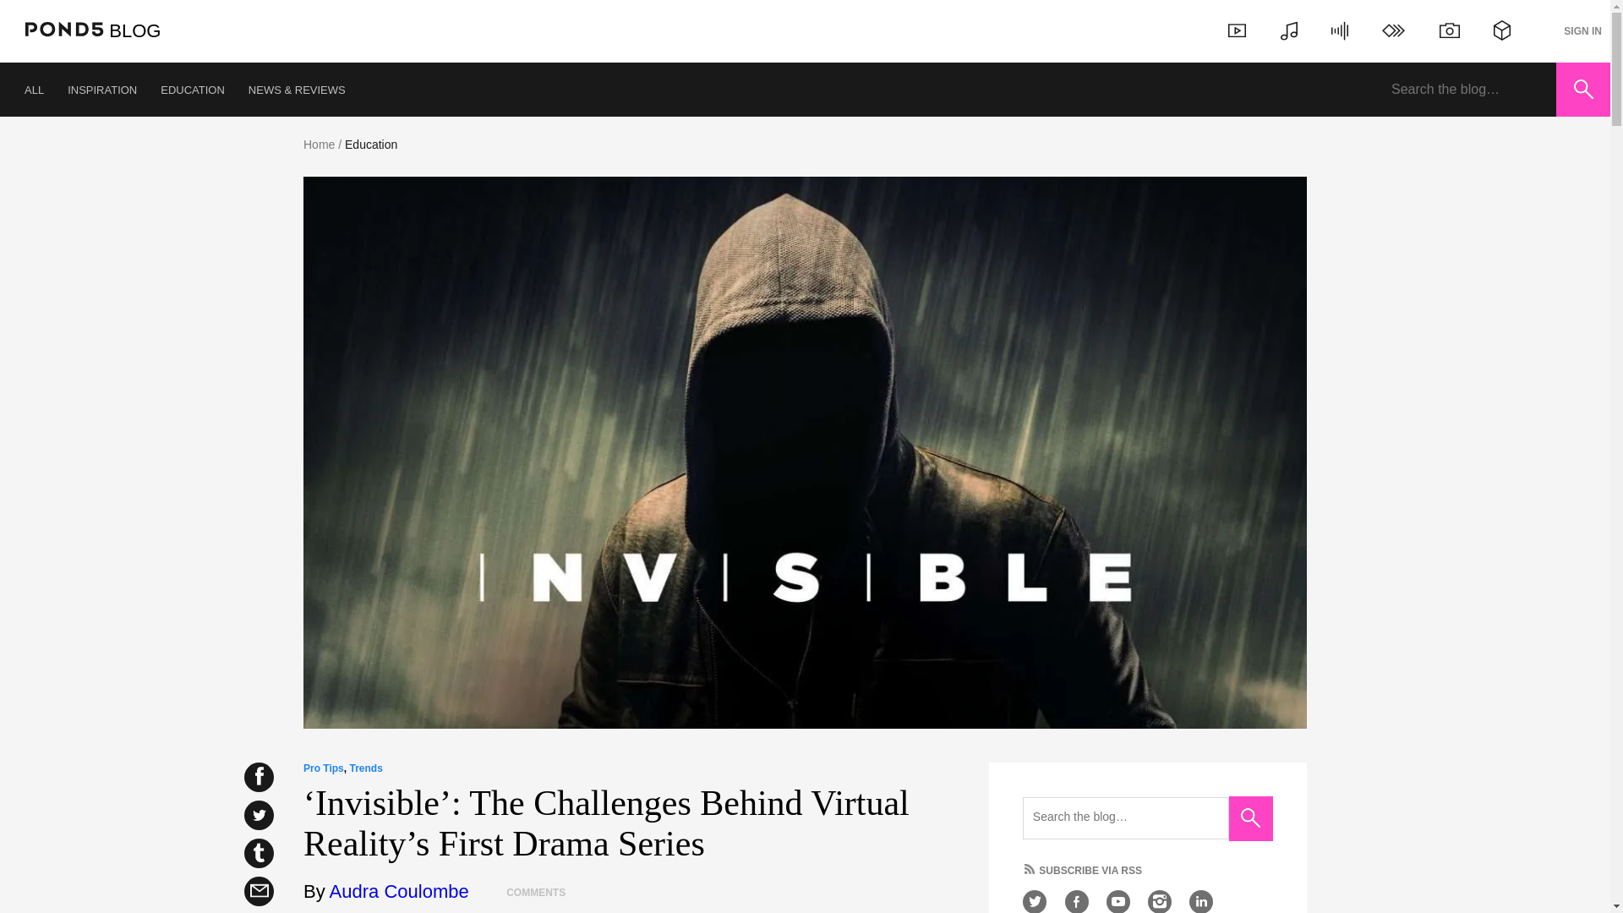  What do you see at coordinates (324, 768) in the screenshot?
I see `Pro Tips` at bounding box center [324, 768].